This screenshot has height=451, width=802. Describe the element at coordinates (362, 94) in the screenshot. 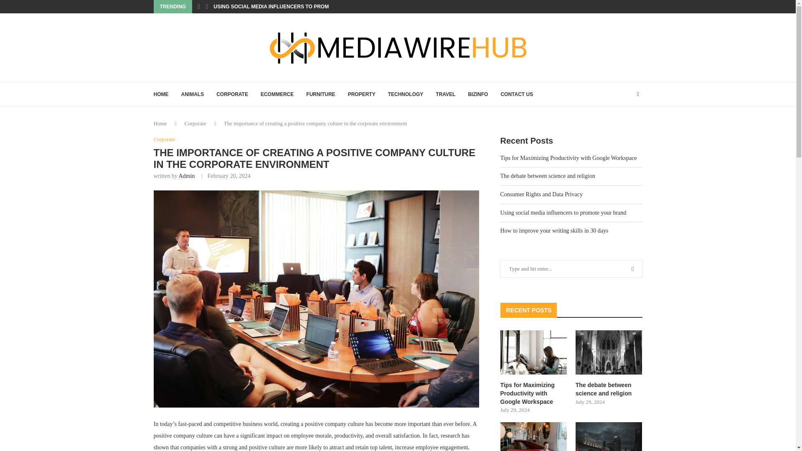

I see `PROPERTY` at that location.